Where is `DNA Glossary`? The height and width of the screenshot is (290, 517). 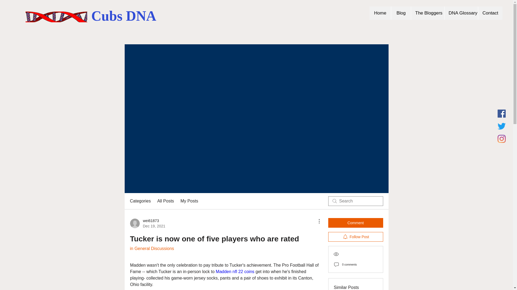
DNA Glossary is located at coordinates (152, 248).